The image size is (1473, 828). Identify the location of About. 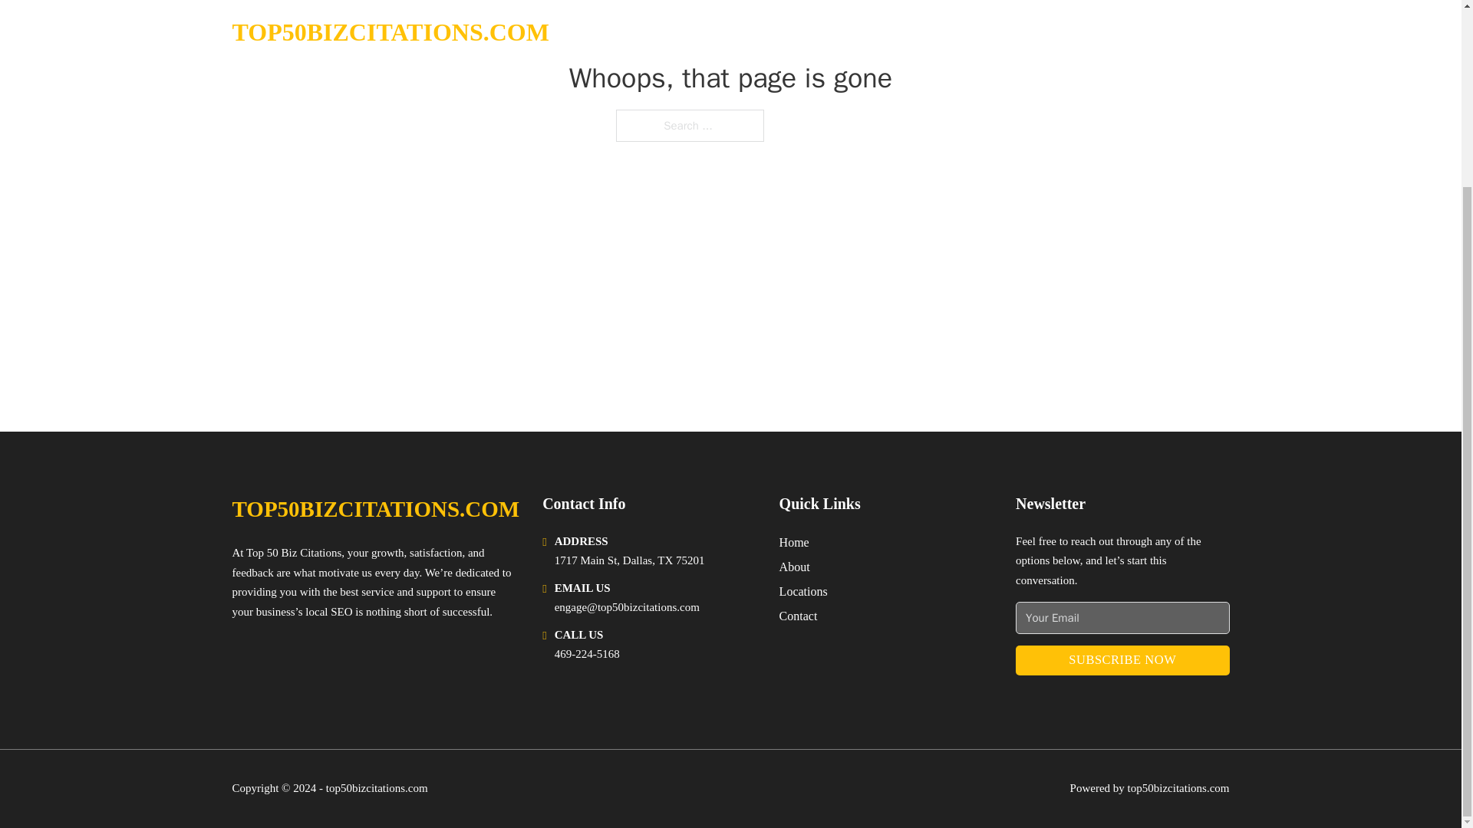
(795, 566).